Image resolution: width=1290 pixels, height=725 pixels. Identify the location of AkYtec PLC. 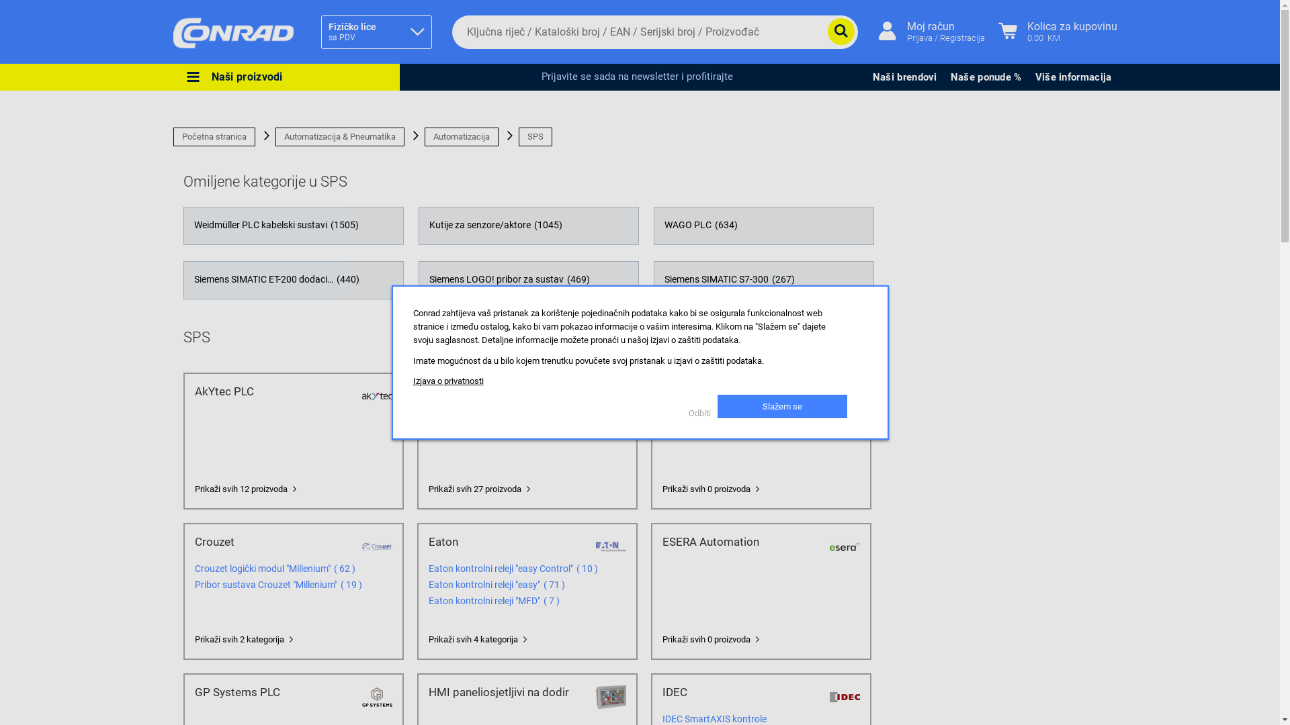
(273, 391).